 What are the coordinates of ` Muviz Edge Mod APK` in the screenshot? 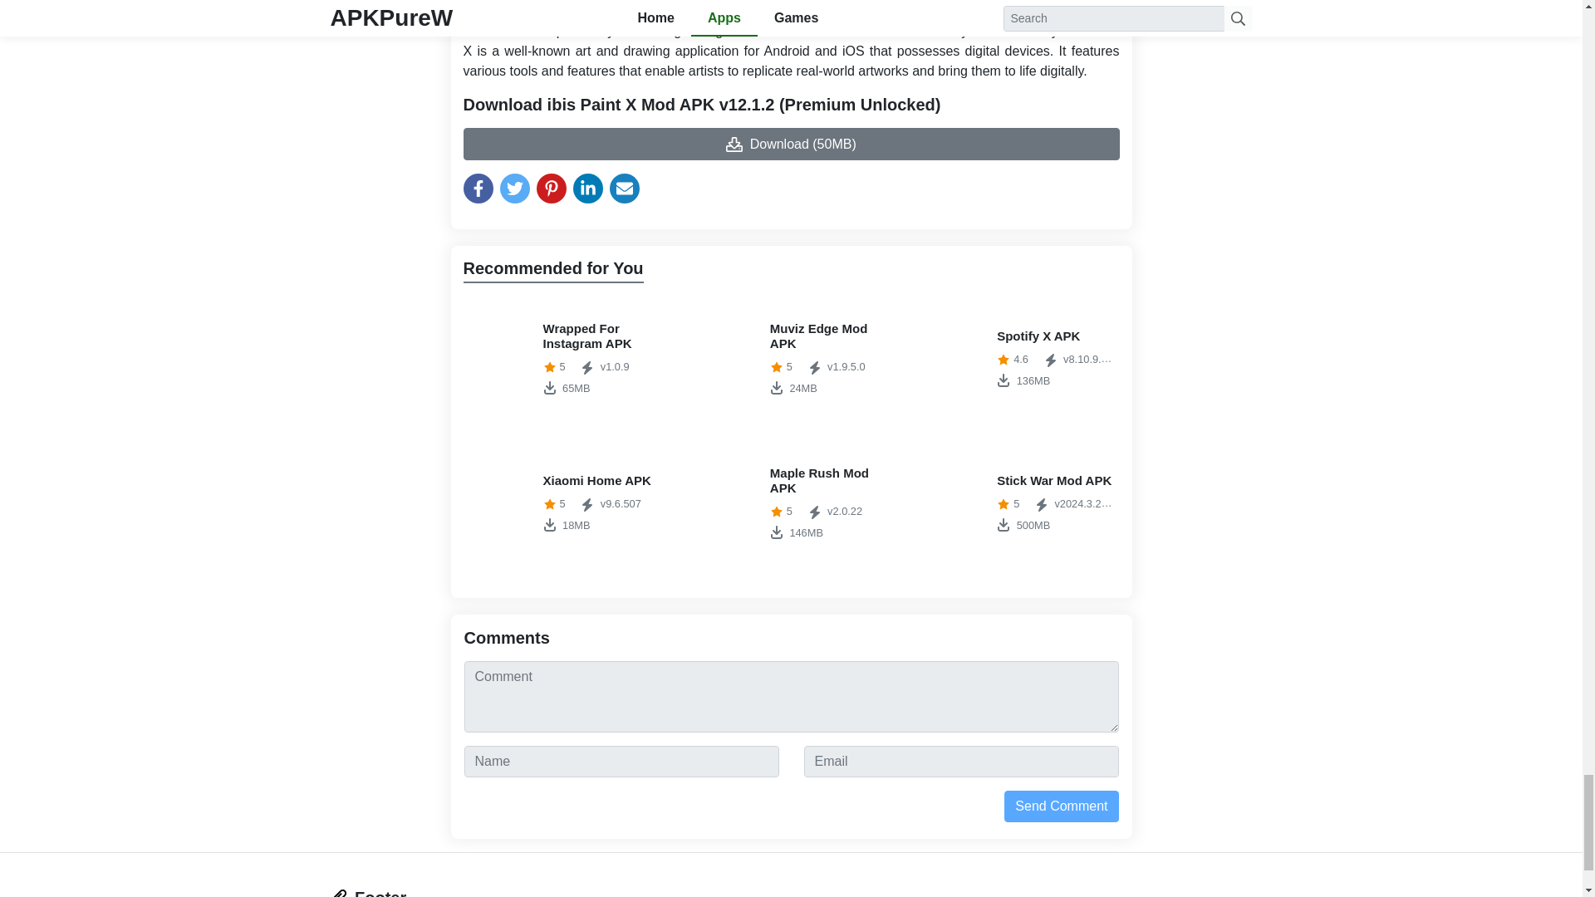 It's located at (500, 359).